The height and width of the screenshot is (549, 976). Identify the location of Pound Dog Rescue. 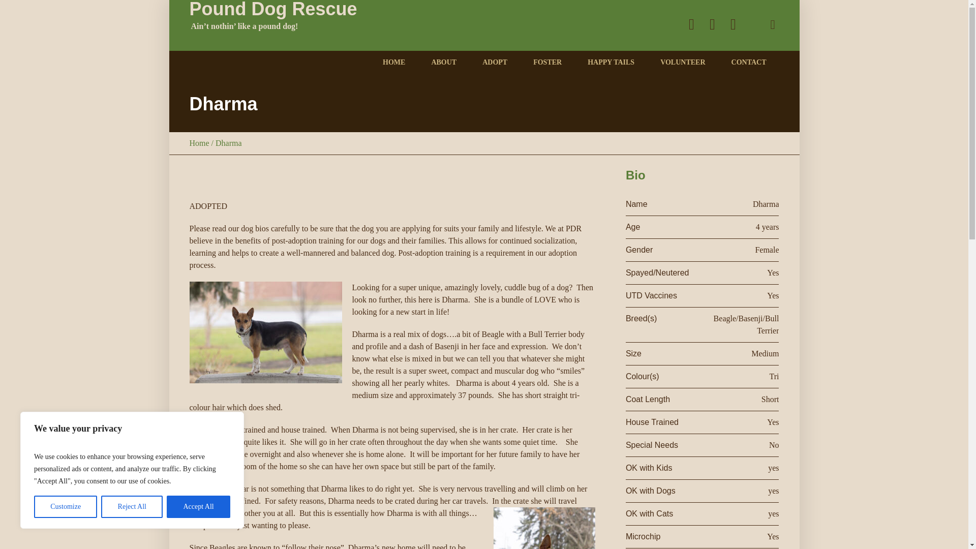
(273, 25).